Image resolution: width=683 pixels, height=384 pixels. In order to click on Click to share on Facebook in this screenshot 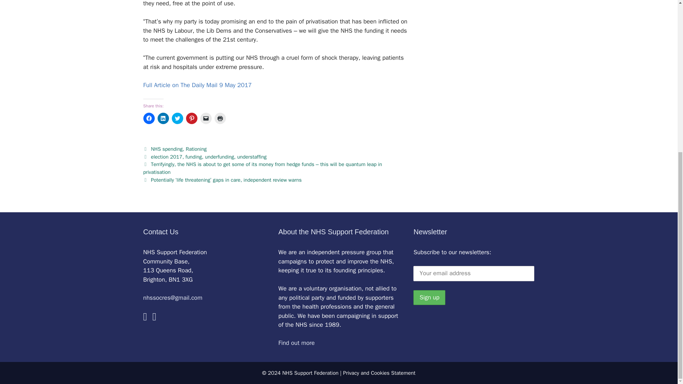, I will do `click(148, 118)`.